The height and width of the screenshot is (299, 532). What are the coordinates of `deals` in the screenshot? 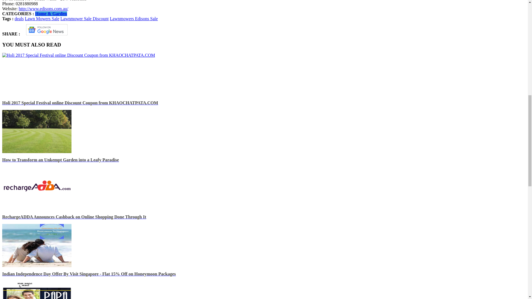 It's located at (19, 19).